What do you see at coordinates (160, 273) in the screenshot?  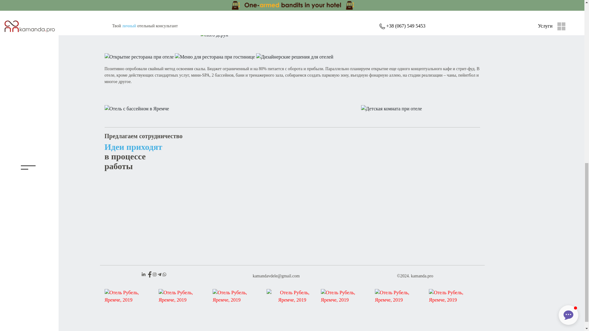 I see `Telegram` at bounding box center [160, 273].